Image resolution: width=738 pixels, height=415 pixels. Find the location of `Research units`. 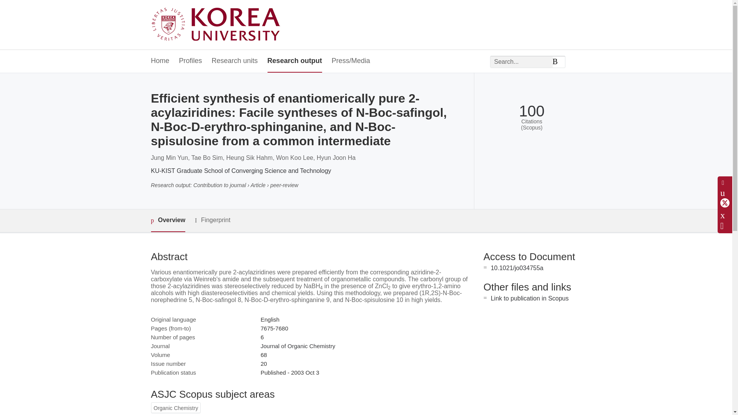

Research units is located at coordinates (234, 61).